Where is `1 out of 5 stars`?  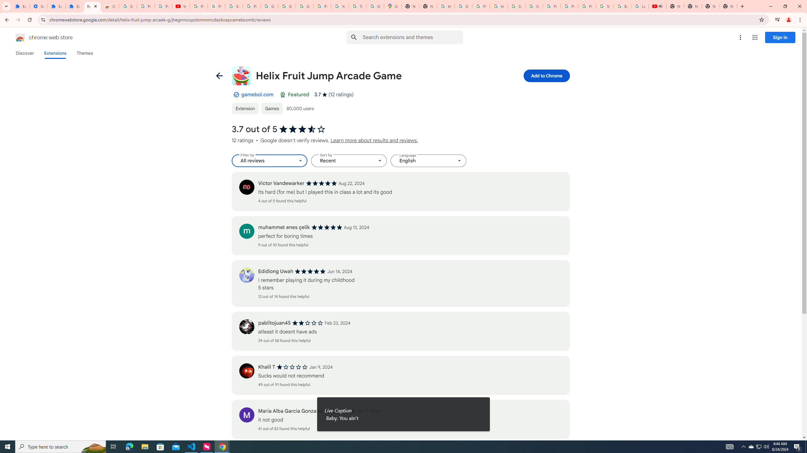 1 out of 5 stars is located at coordinates (340, 411).